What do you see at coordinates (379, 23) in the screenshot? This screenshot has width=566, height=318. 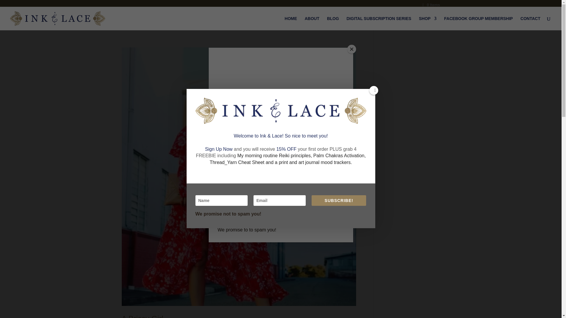 I see `DIGITAL SUBSCRIPTION SERIES` at bounding box center [379, 23].